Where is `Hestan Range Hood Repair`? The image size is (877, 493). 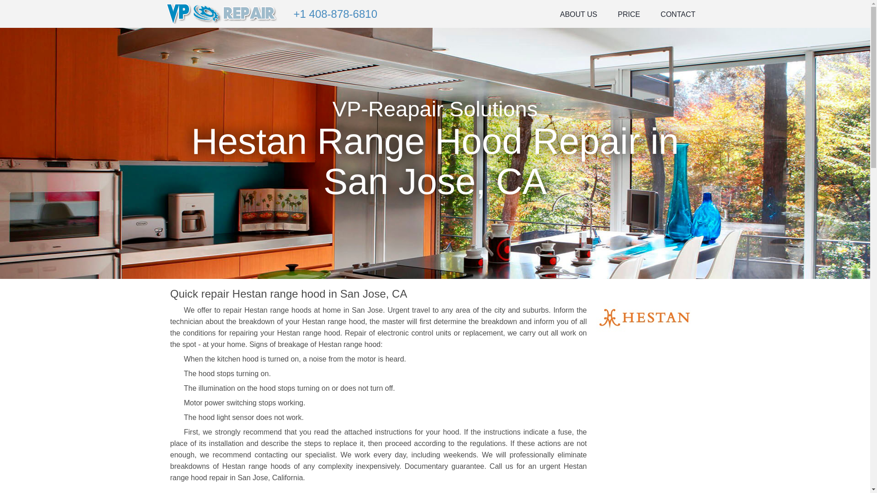
Hestan Range Hood Repair is located at coordinates (644, 318).